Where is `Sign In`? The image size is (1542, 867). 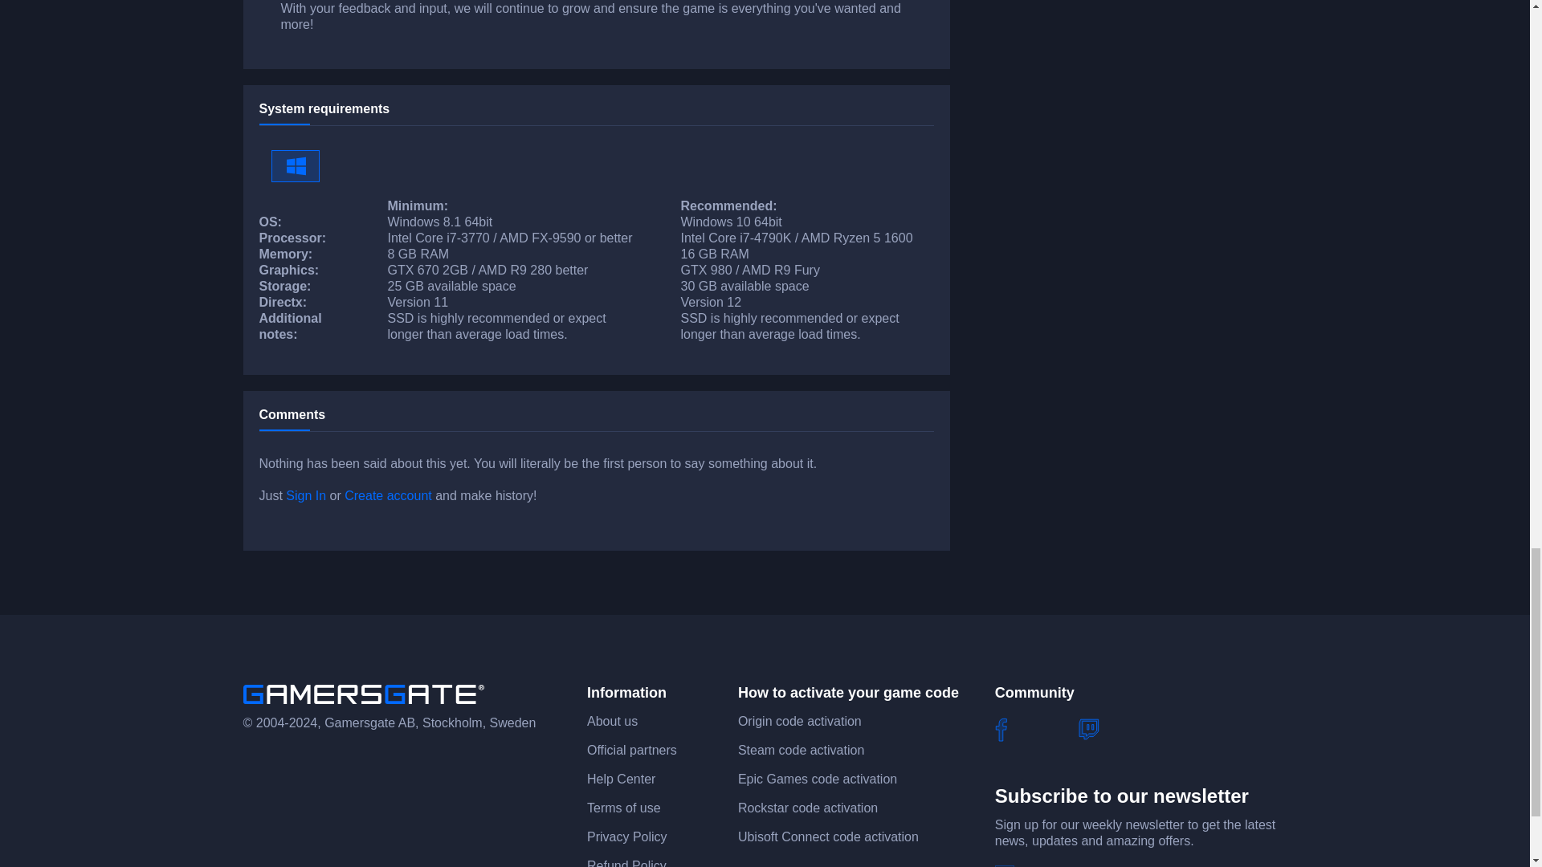 Sign In is located at coordinates (305, 496).